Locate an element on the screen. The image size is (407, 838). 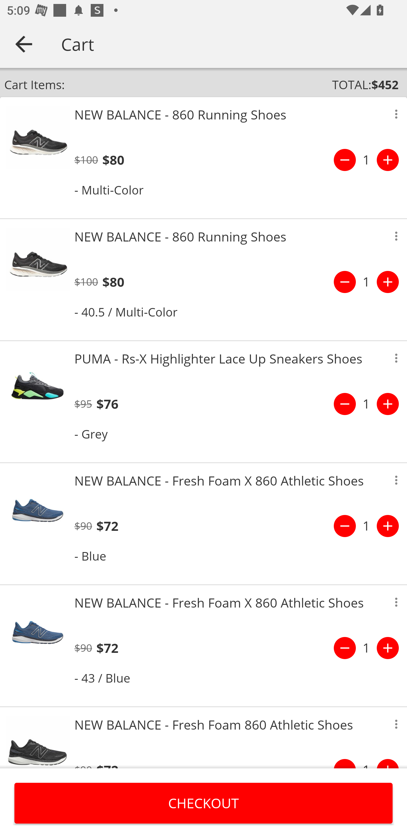
1 is located at coordinates (366, 282).